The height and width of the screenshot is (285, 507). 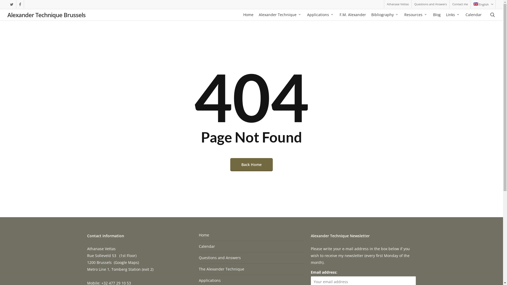 What do you see at coordinates (483, 4) in the screenshot?
I see `English` at bounding box center [483, 4].